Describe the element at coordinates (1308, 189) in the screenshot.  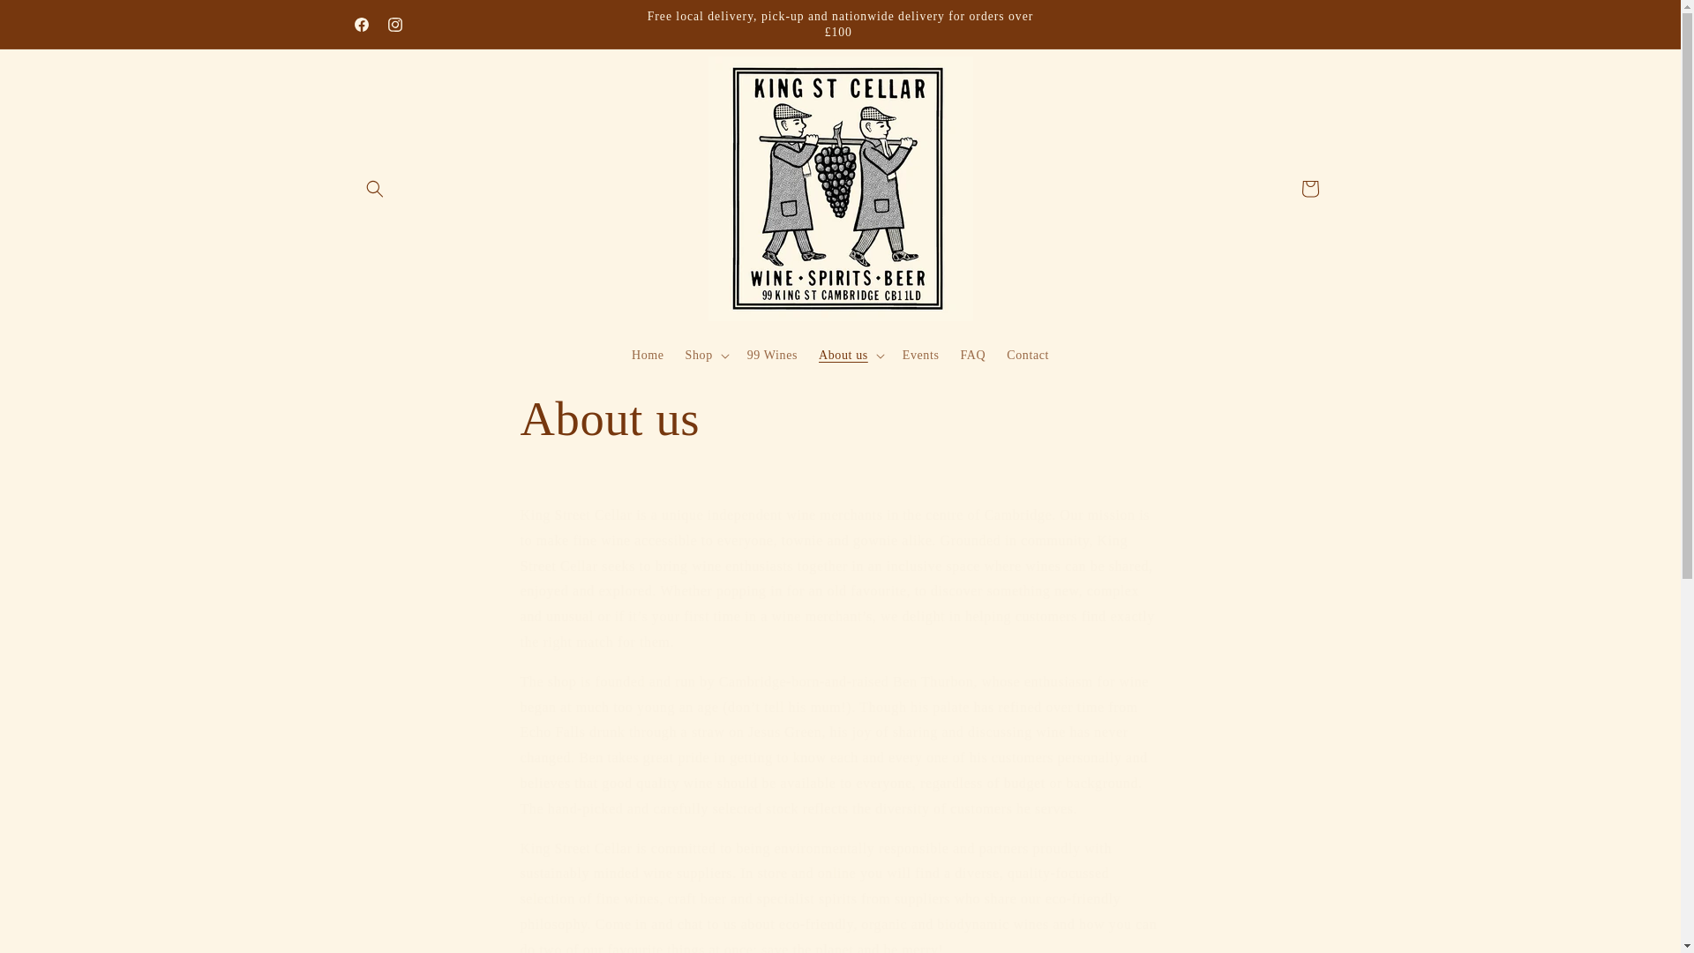
I see `Cart` at that location.